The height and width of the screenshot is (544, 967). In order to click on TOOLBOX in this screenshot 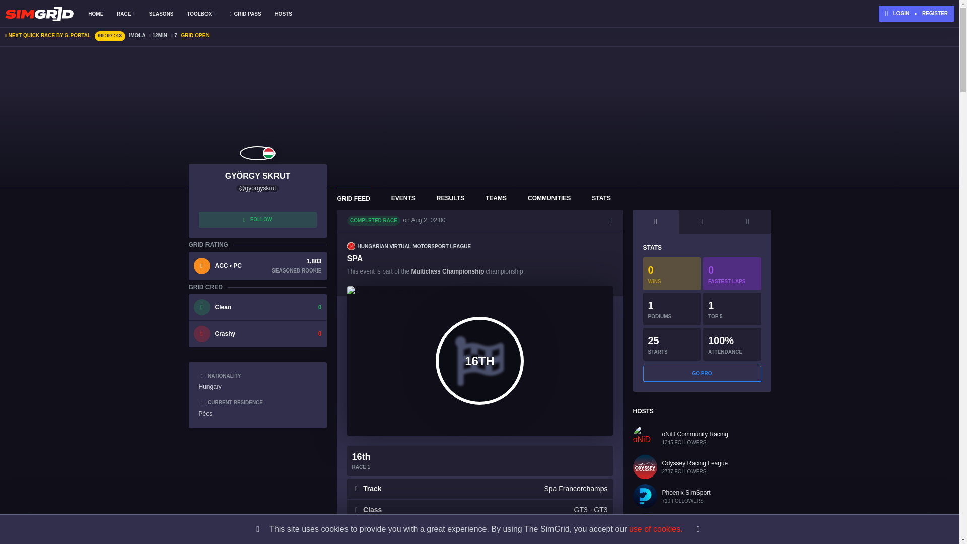, I will do `click(201, 14)`.